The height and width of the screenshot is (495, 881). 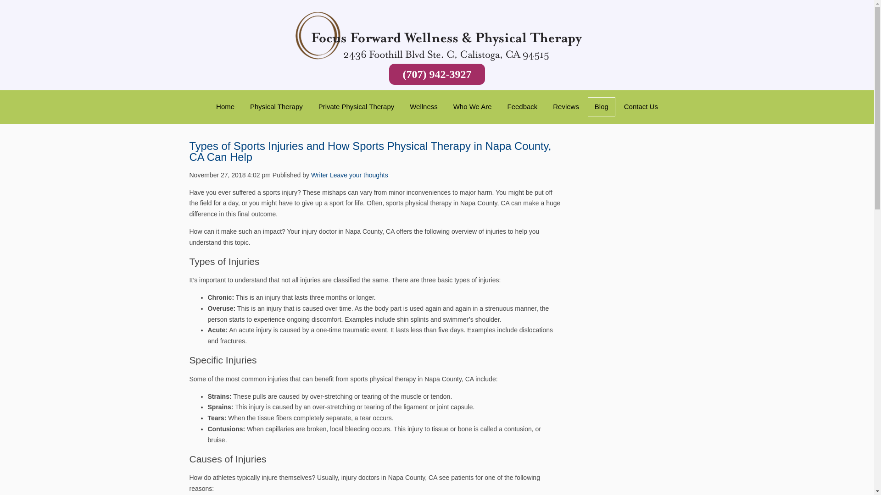 I want to click on Reviews, so click(x=566, y=106).